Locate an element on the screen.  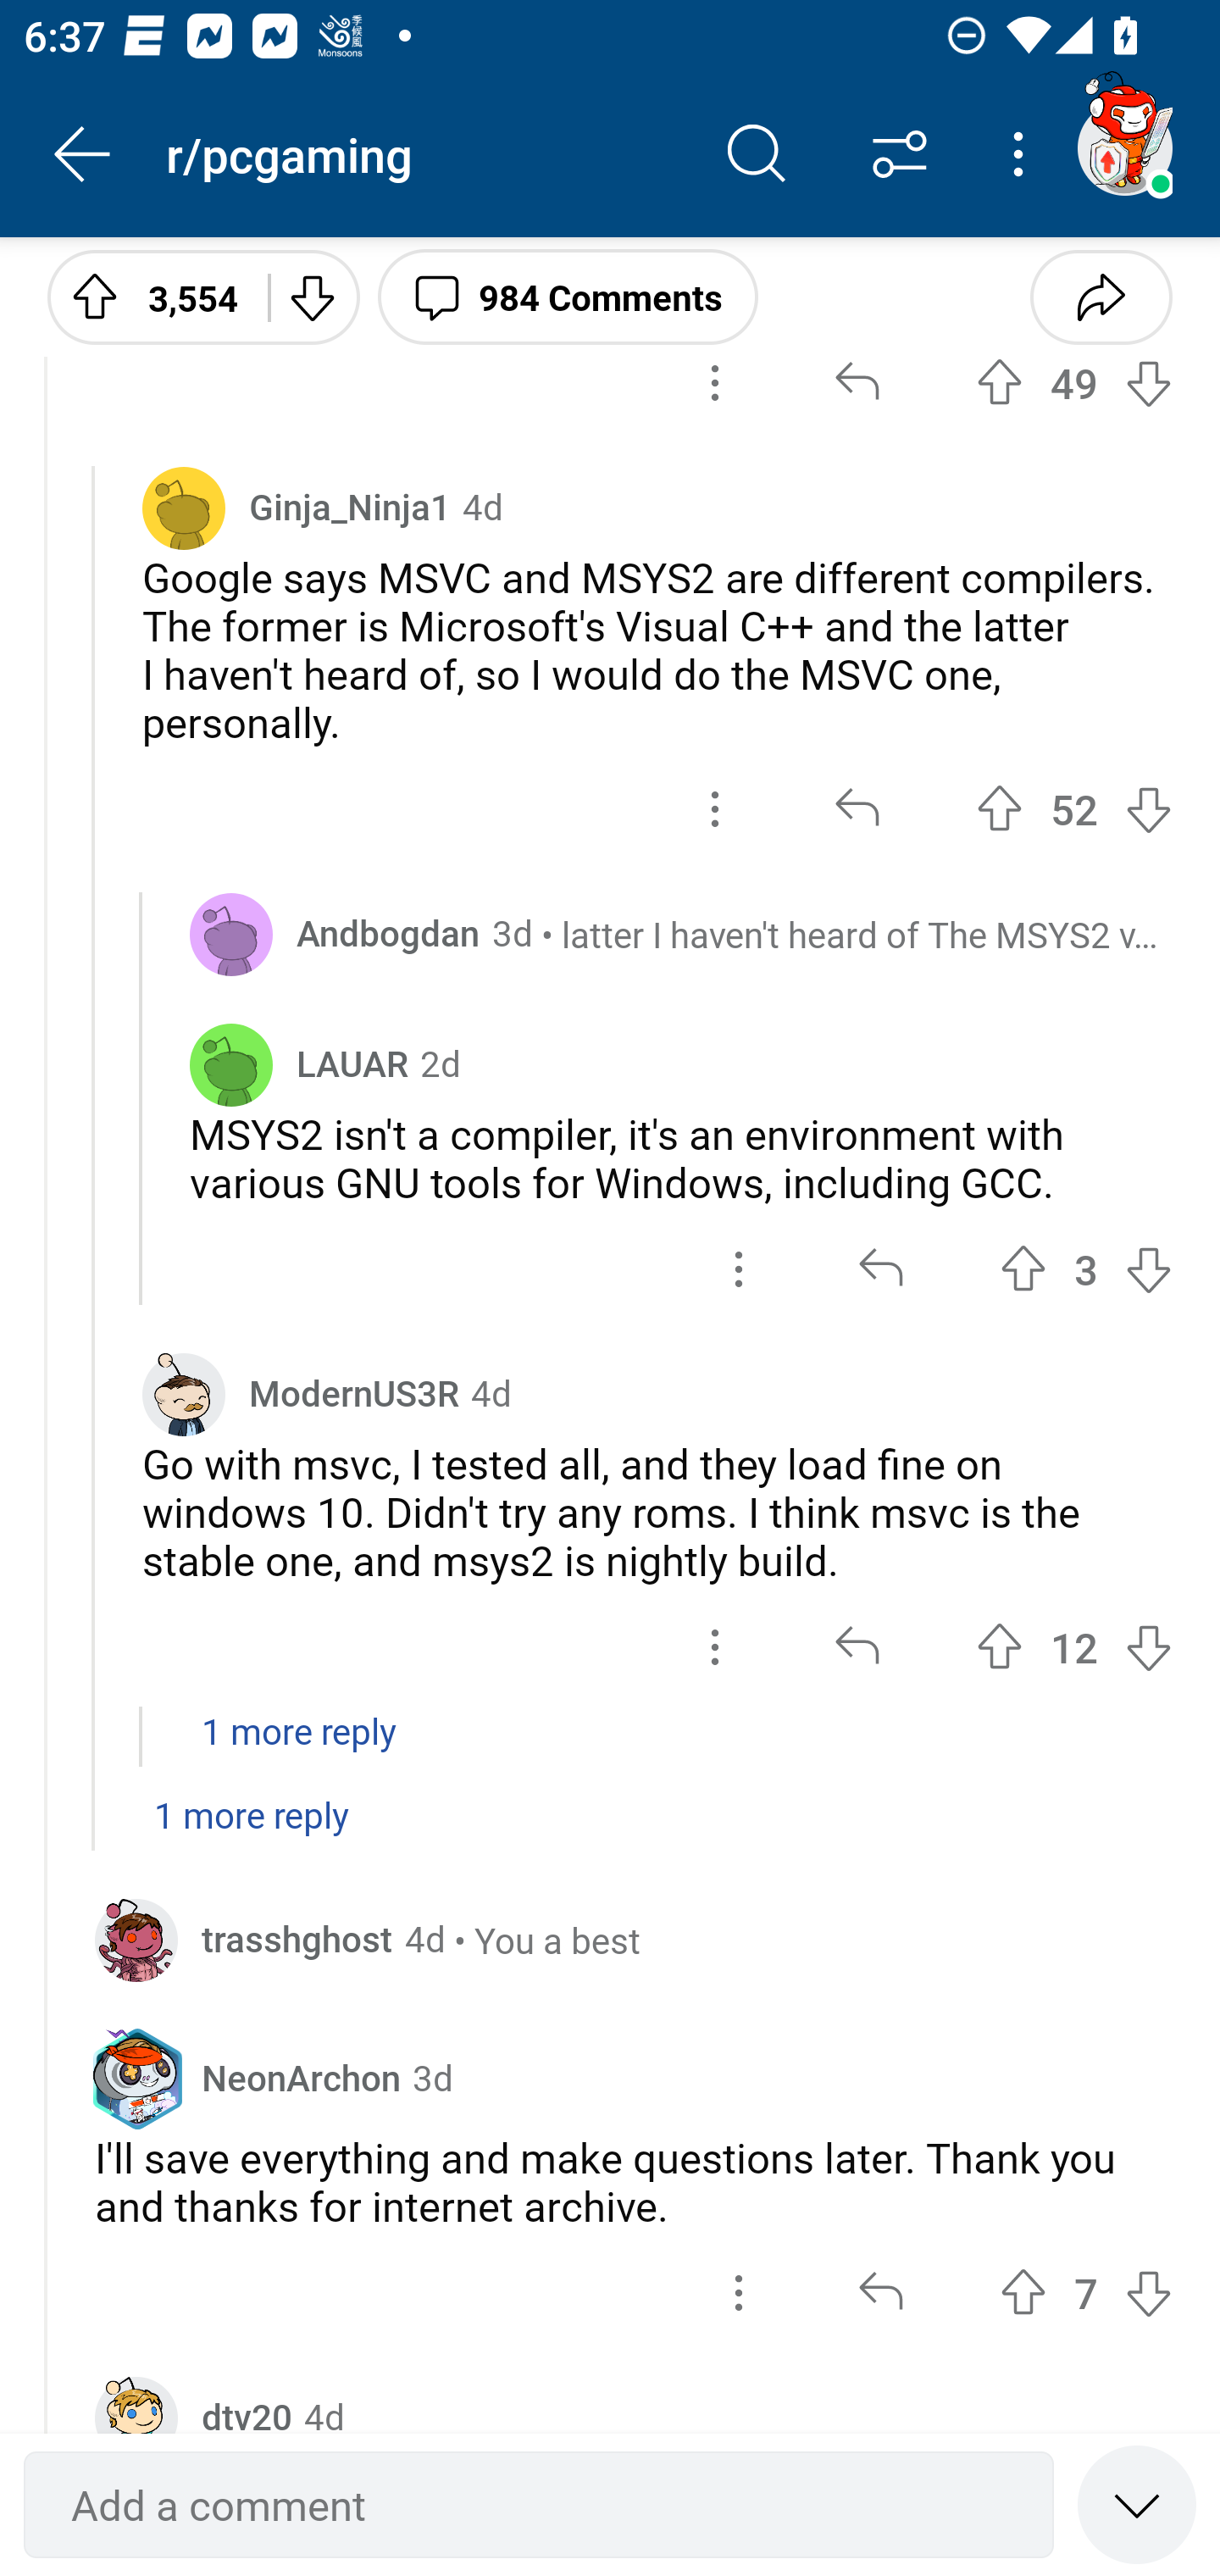
Custom avatar is located at coordinates (184, 1393).